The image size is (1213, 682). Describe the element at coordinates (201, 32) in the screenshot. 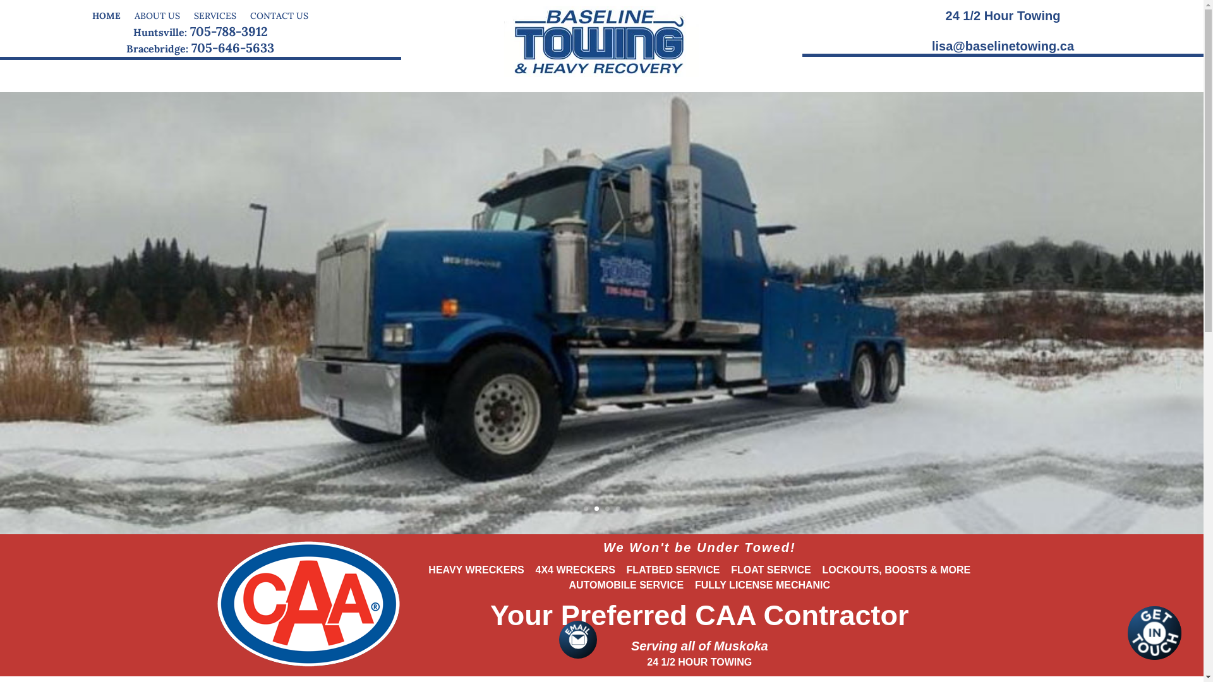

I see `Huntsville: 705-788-3912` at that location.